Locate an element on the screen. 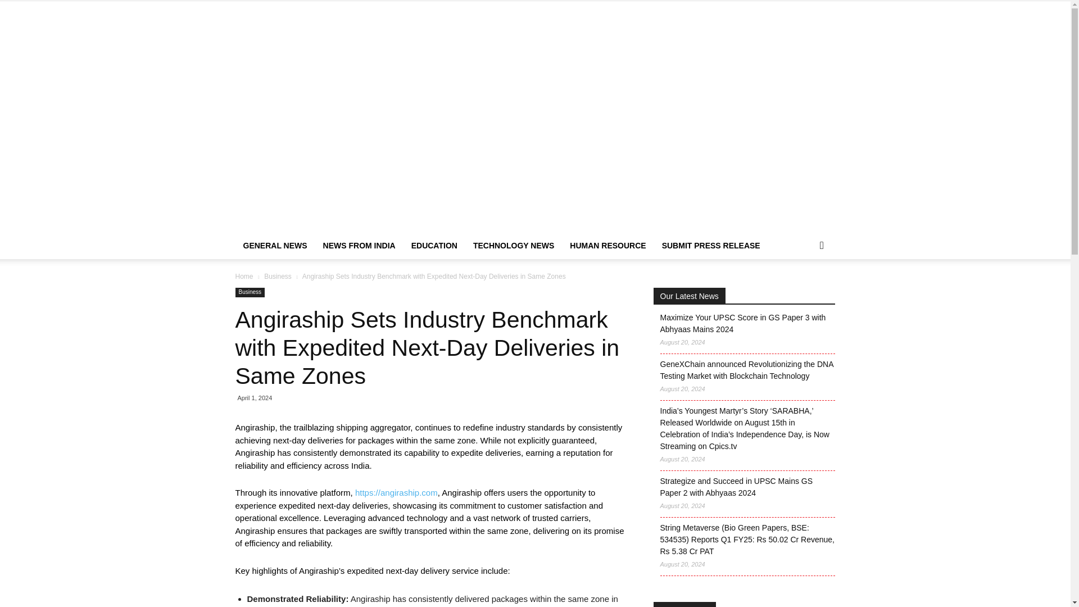 Image resolution: width=1079 pixels, height=607 pixels. TECHNOLOGY NEWS is located at coordinates (514, 245).